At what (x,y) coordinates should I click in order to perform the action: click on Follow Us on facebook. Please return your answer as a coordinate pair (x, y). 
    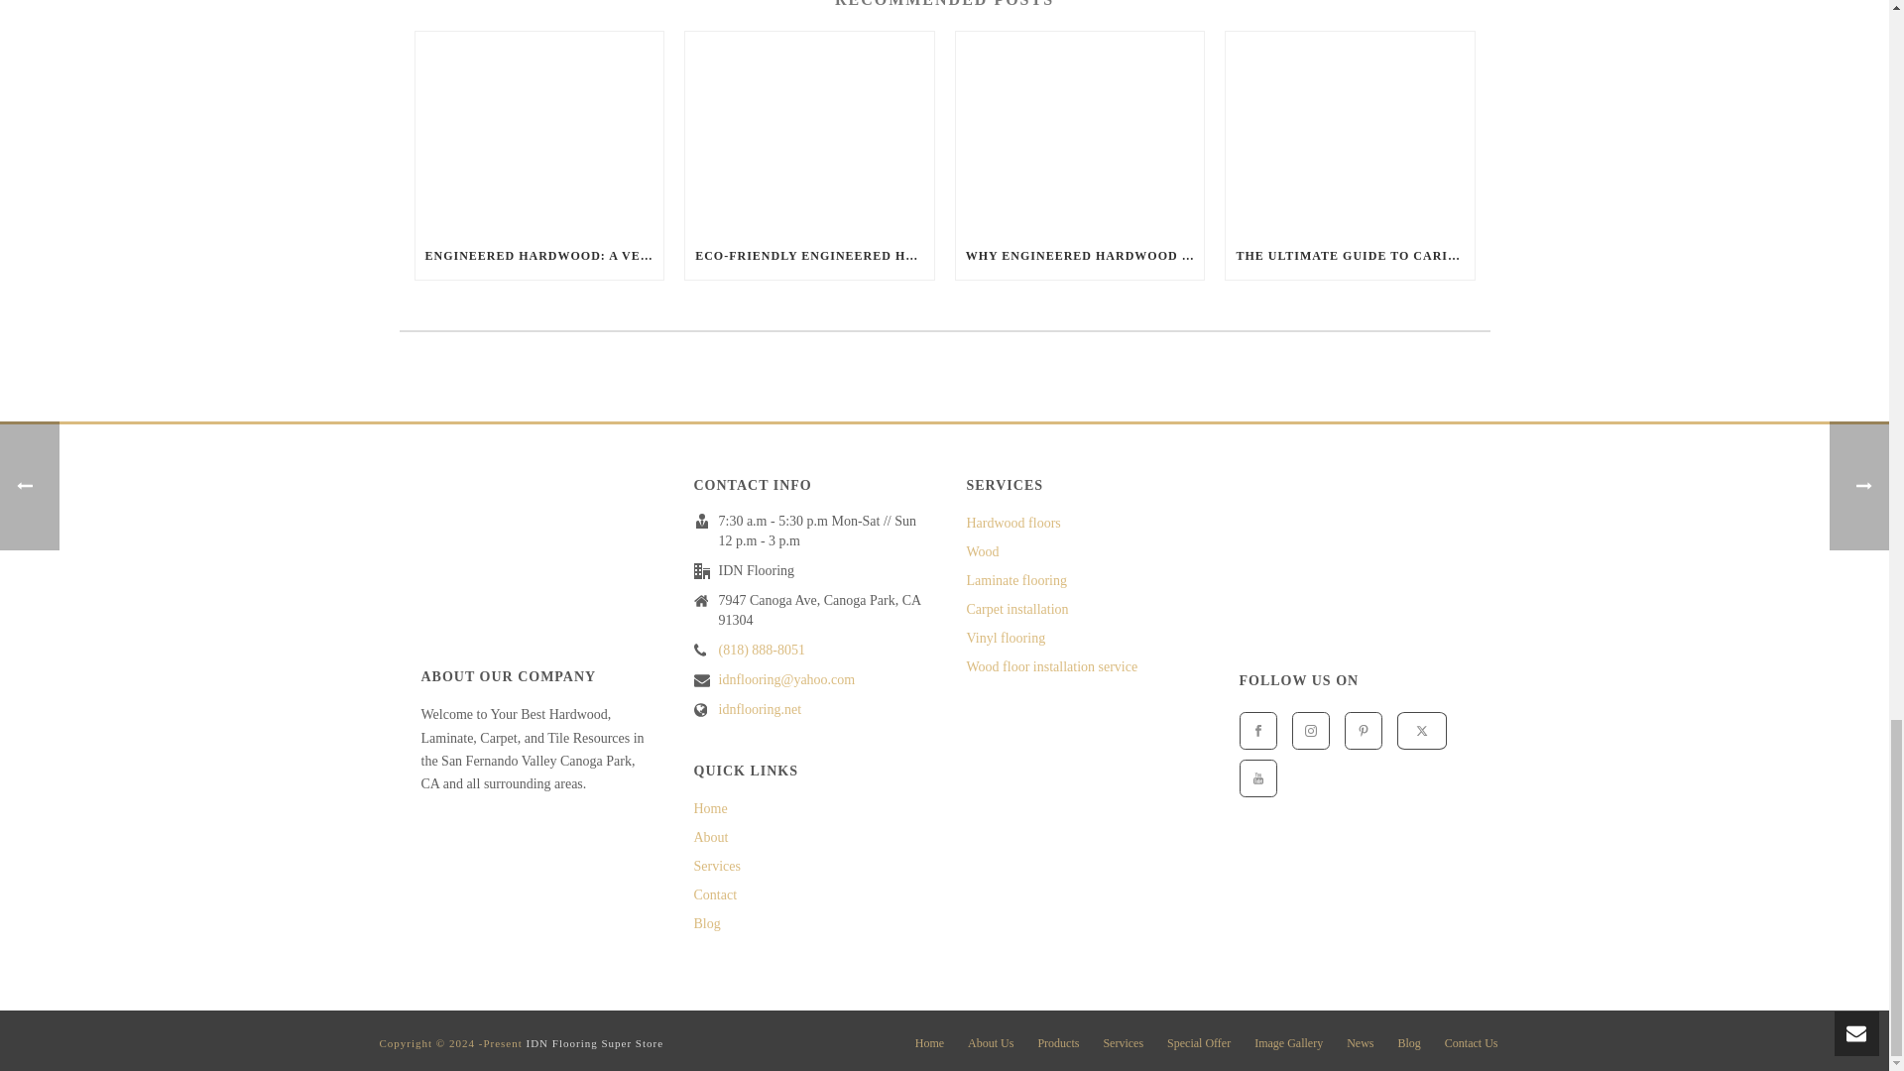
    Looking at the image, I should click on (1257, 731).